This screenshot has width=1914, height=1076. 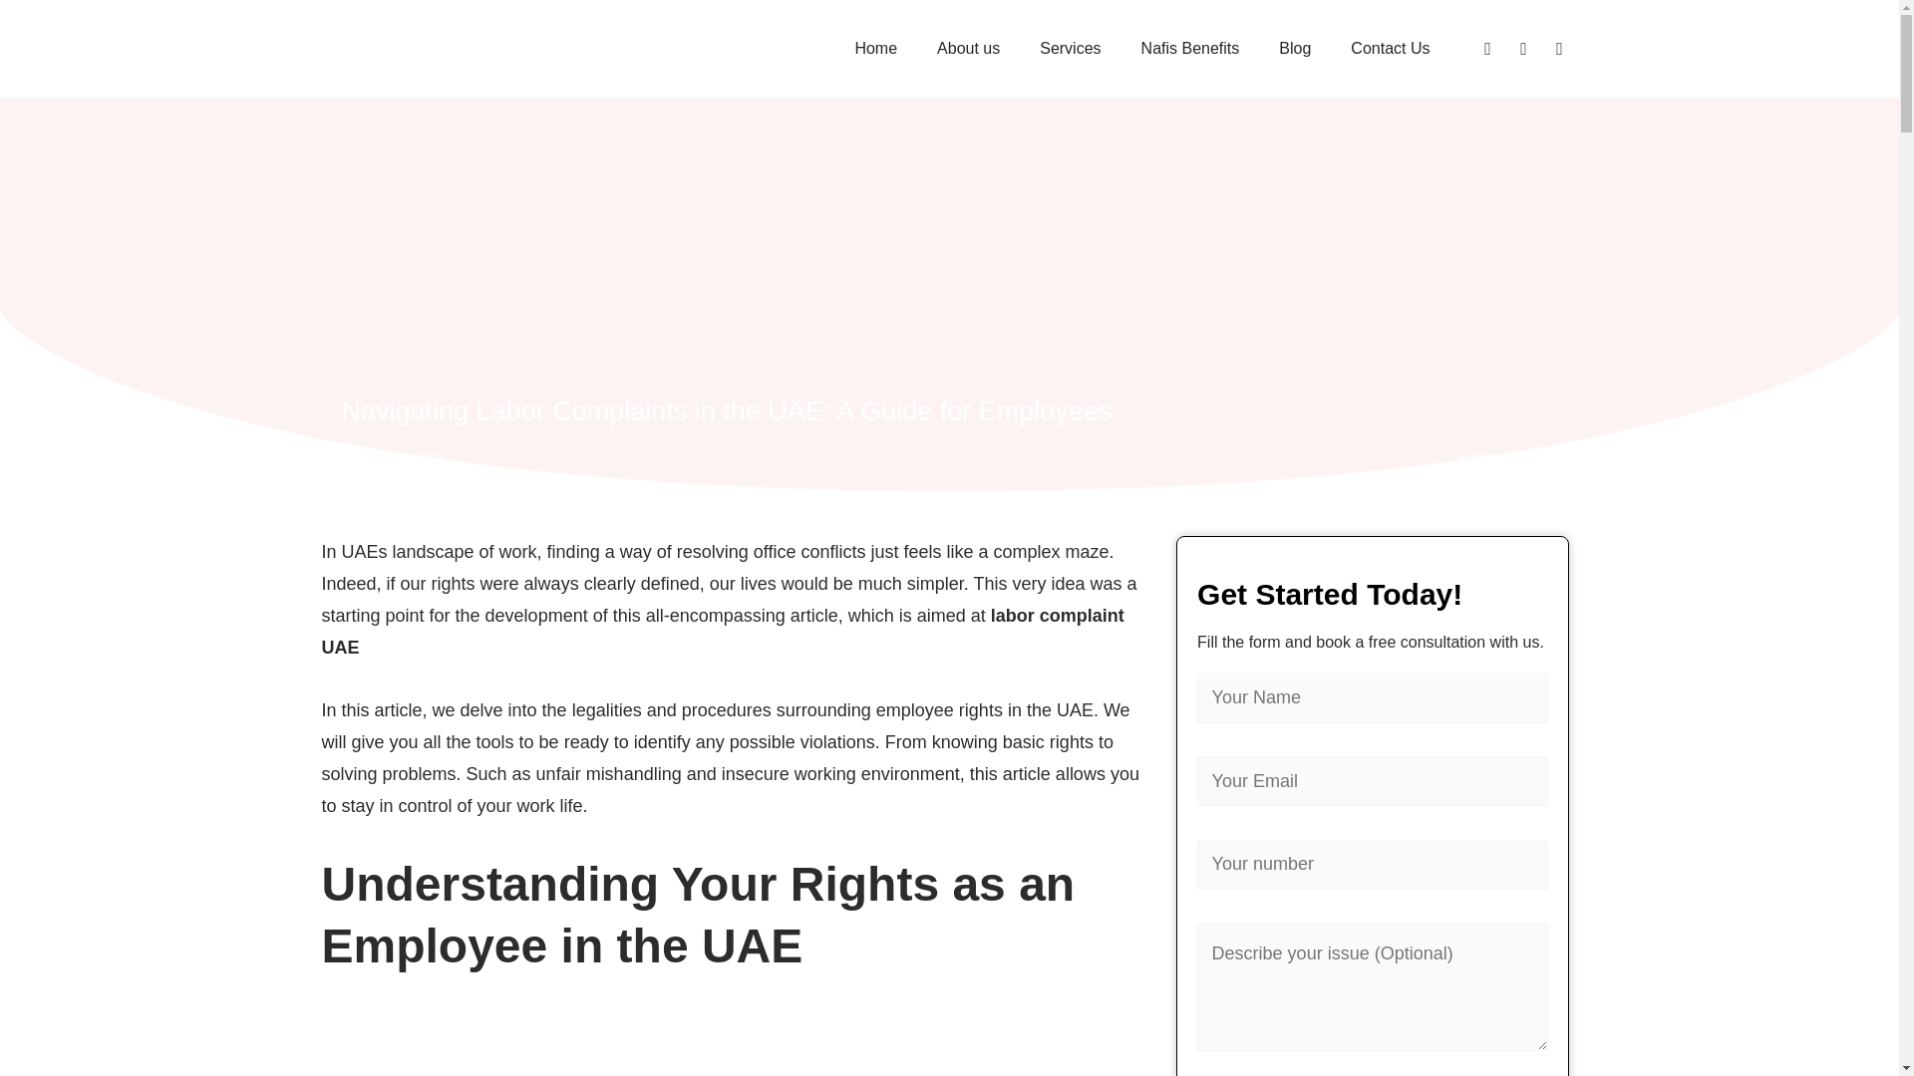 I want to click on Blog, so click(x=1294, y=48).